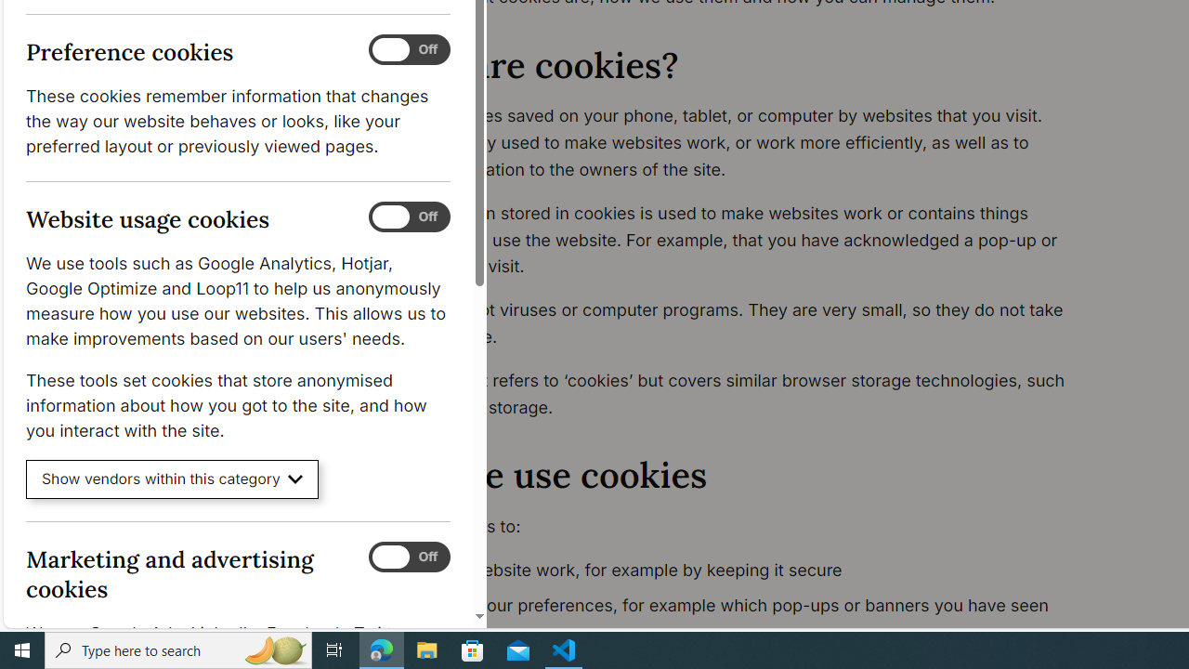 The width and height of the screenshot is (1189, 669). I want to click on Show vendors within this category, so click(173, 479).